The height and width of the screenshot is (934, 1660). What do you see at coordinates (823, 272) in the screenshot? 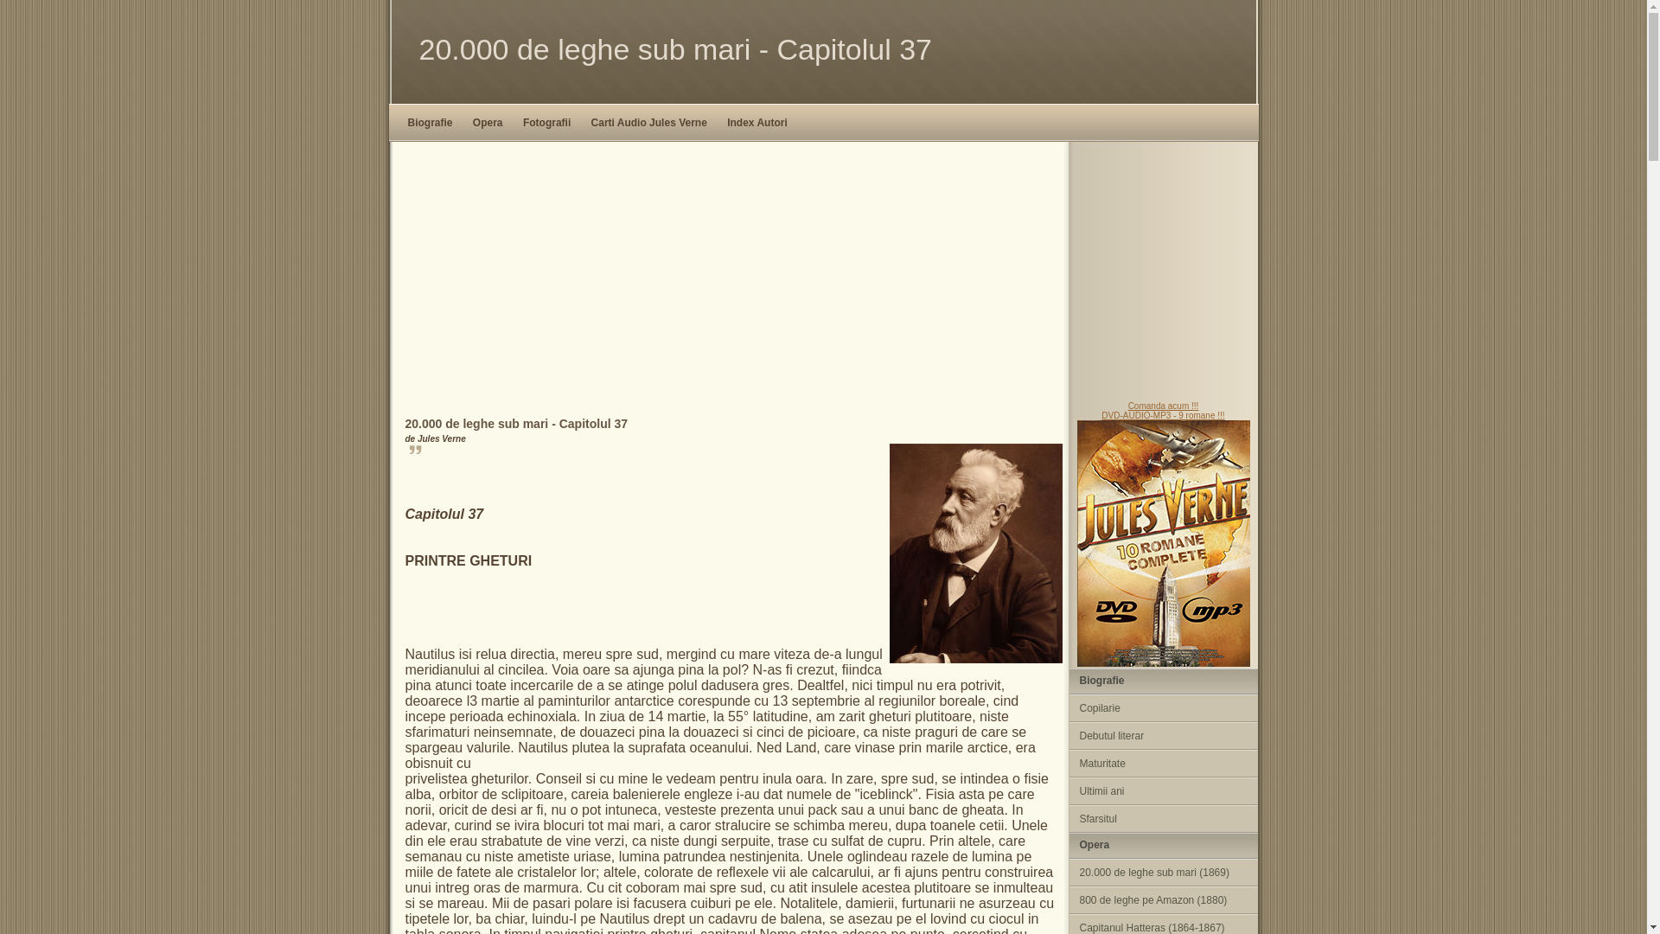
I see `Advertisement` at bounding box center [823, 272].